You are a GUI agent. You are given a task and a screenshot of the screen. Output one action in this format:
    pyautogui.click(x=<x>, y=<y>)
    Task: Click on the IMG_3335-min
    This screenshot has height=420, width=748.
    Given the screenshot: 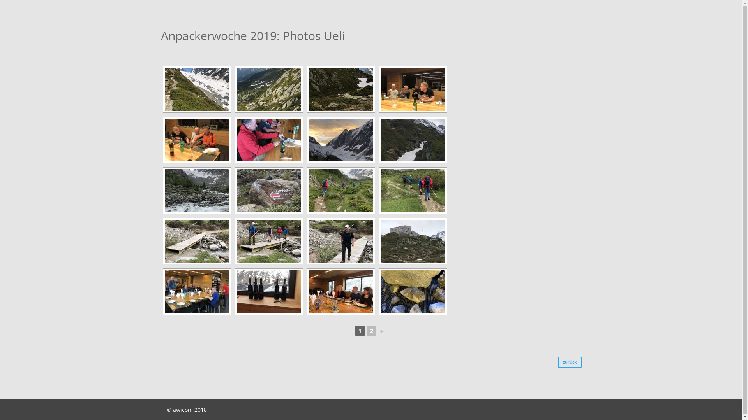 What is the action you would take?
    pyautogui.click(x=196, y=140)
    